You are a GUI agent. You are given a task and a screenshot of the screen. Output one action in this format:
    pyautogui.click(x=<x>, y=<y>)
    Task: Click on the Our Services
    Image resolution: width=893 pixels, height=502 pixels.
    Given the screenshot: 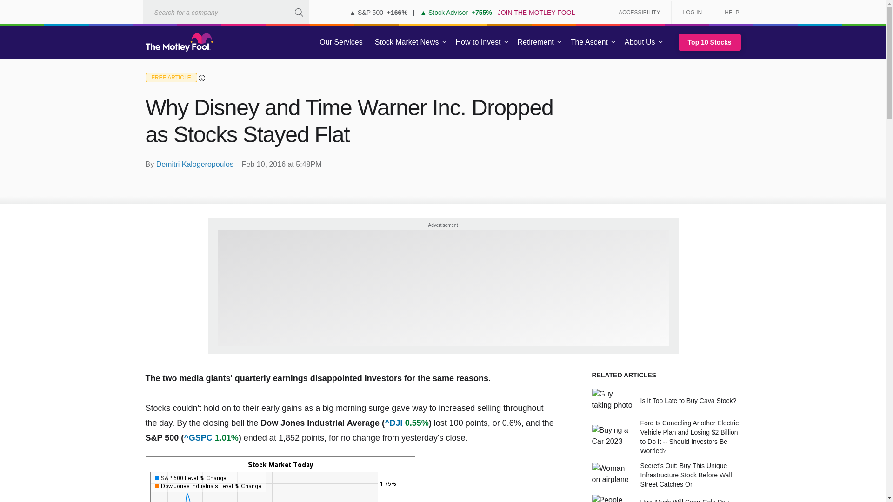 What is the action you would take?
    pyautogui.click(x=341, y=42)
    